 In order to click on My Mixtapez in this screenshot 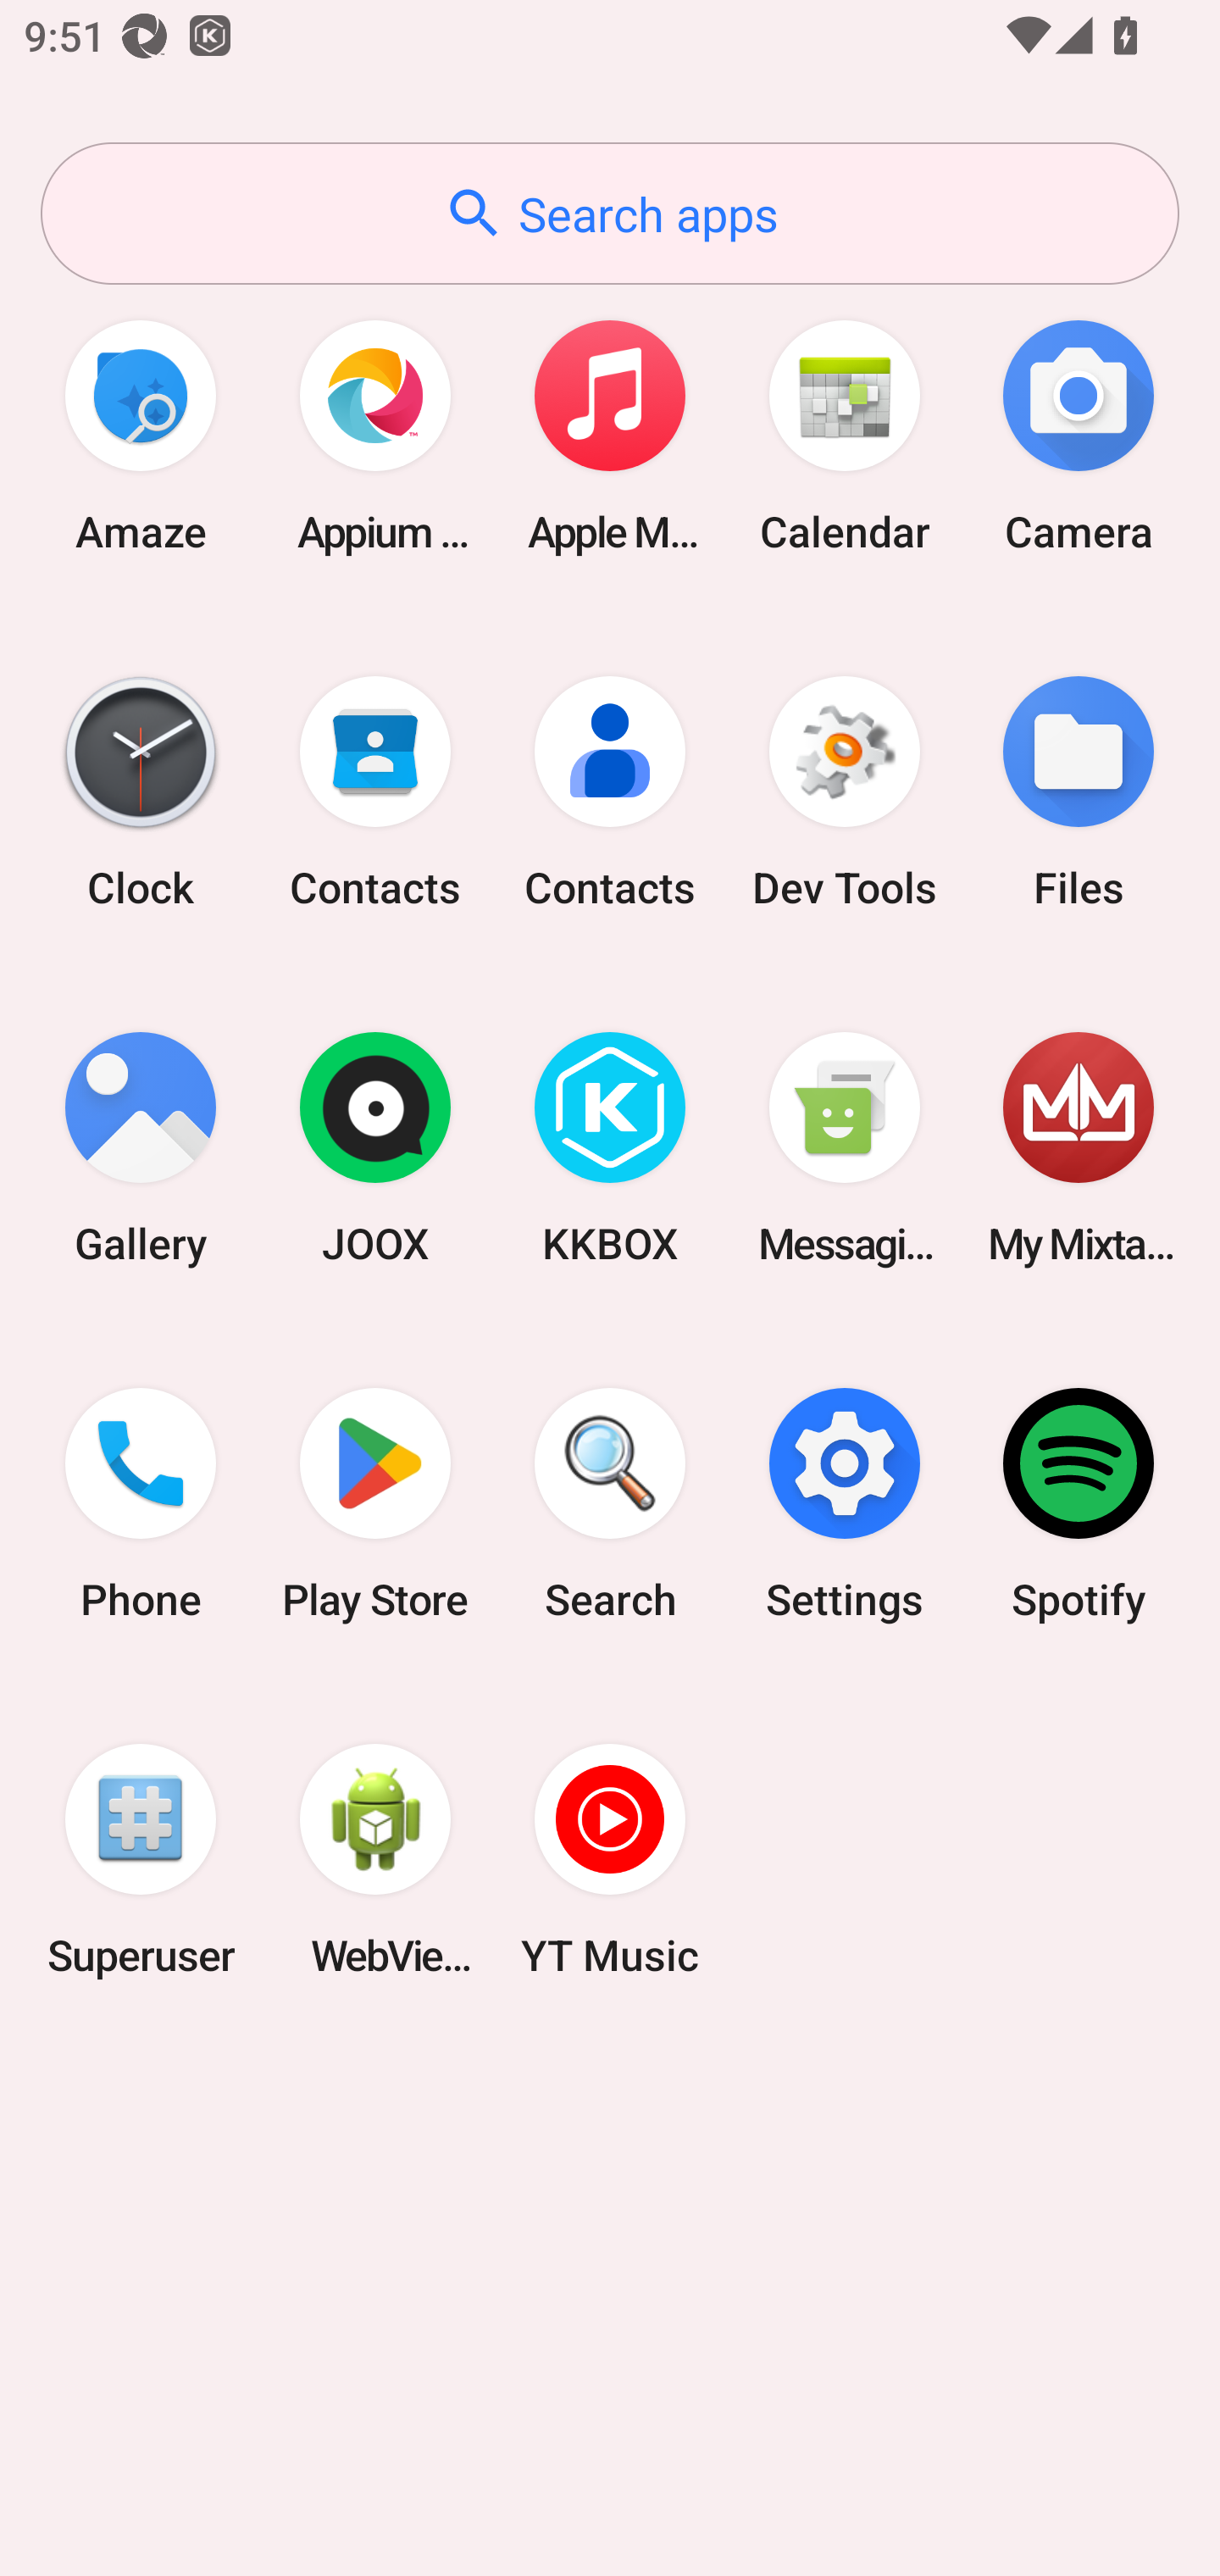, I will do `click(1079, 1149)`.